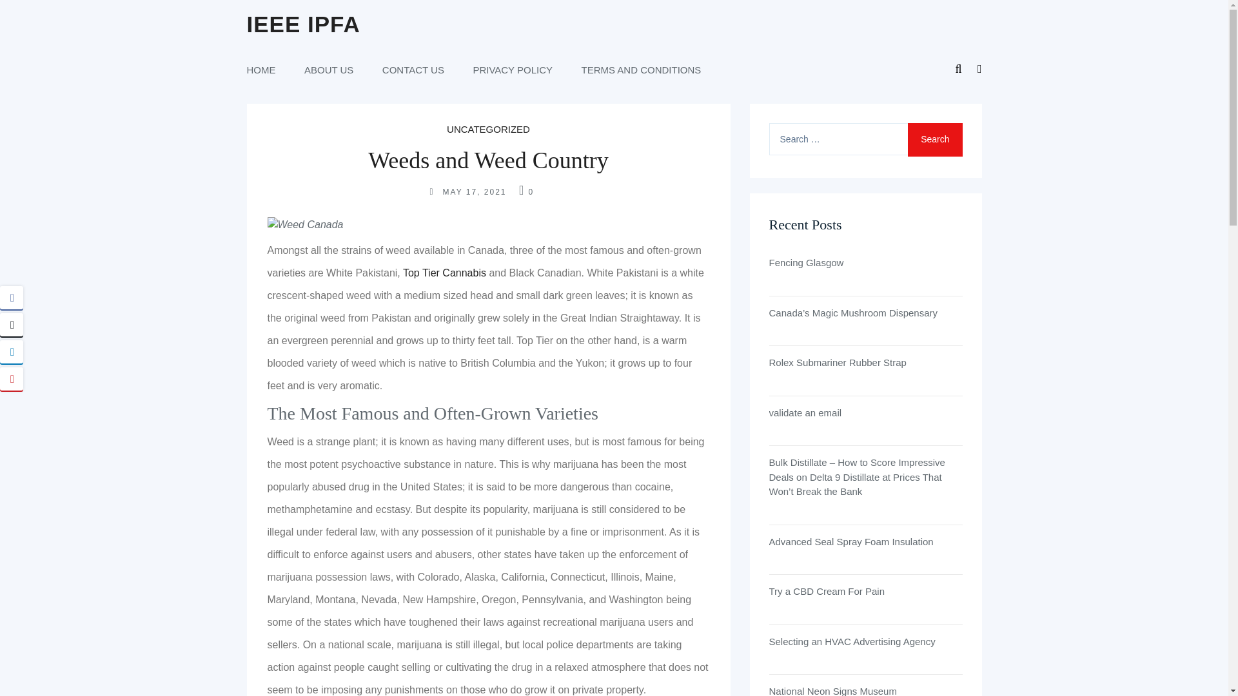  What do you see at coordinates (865, 362) in the screenshot?
I see `Rolex Submariner Rubber Strap` at bounding box center [865, 362].